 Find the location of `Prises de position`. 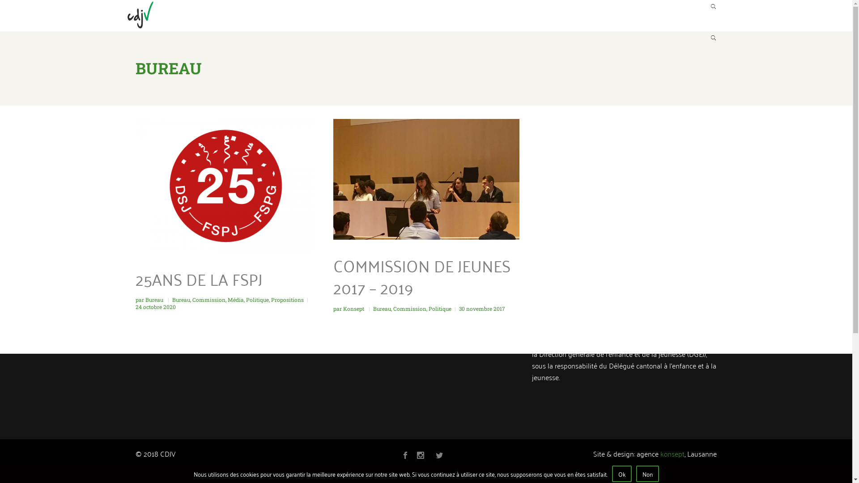

Prises de position is located at coordinates (465, 15).